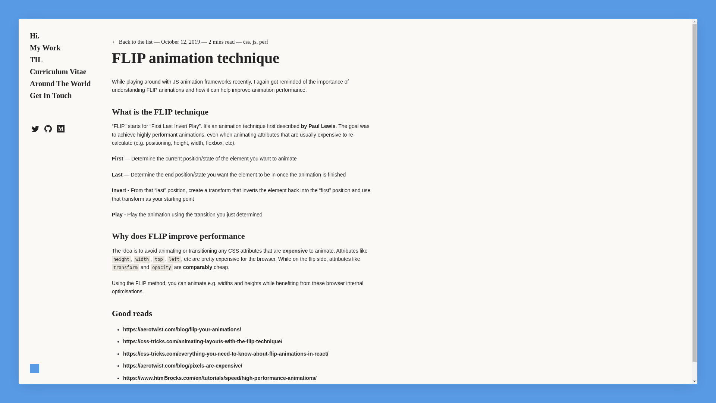 This screenshot has width=716, height=403. What do you see at coordinates (198, 267) in the screenshot?
I see `comparably` at bounding box center [198, 267].